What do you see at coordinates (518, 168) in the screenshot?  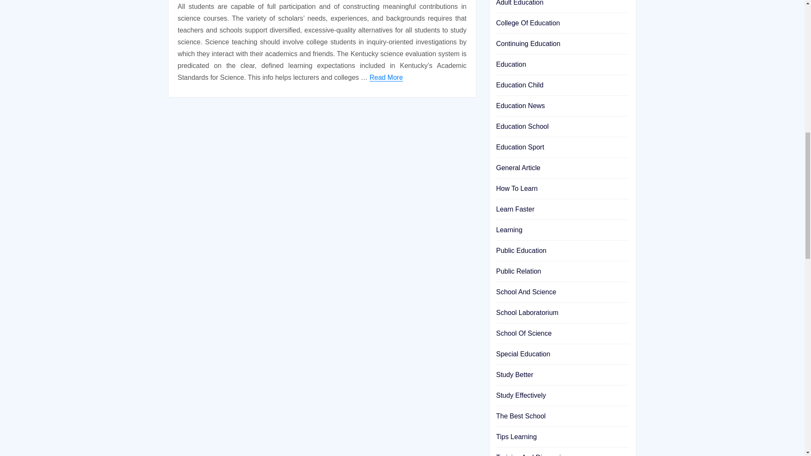 I see `General Article` at bounding box center [518, 168].